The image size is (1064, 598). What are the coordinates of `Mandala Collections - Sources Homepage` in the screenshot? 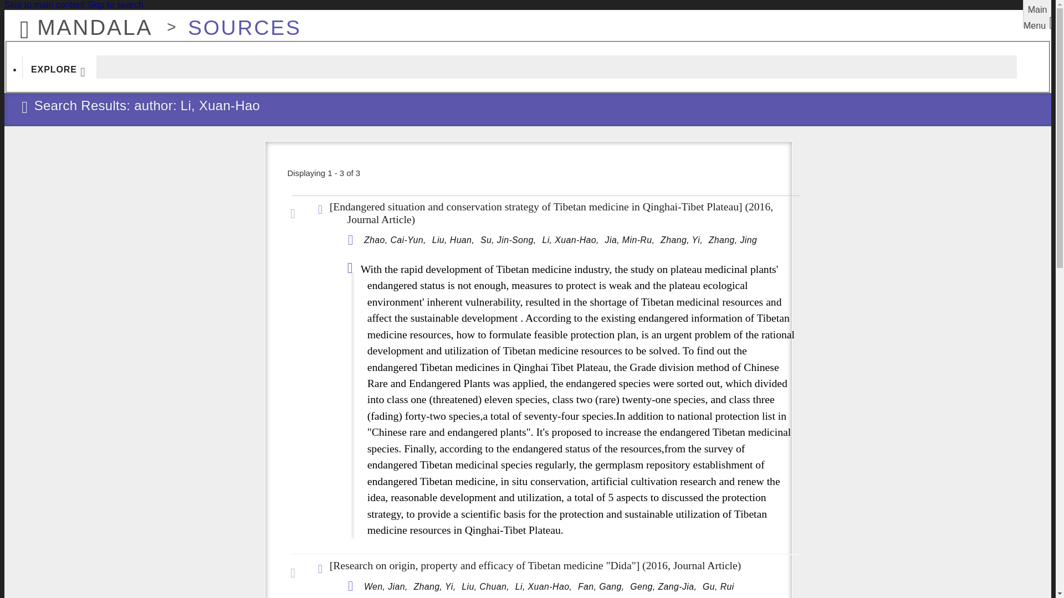 It's located at (238, 22).